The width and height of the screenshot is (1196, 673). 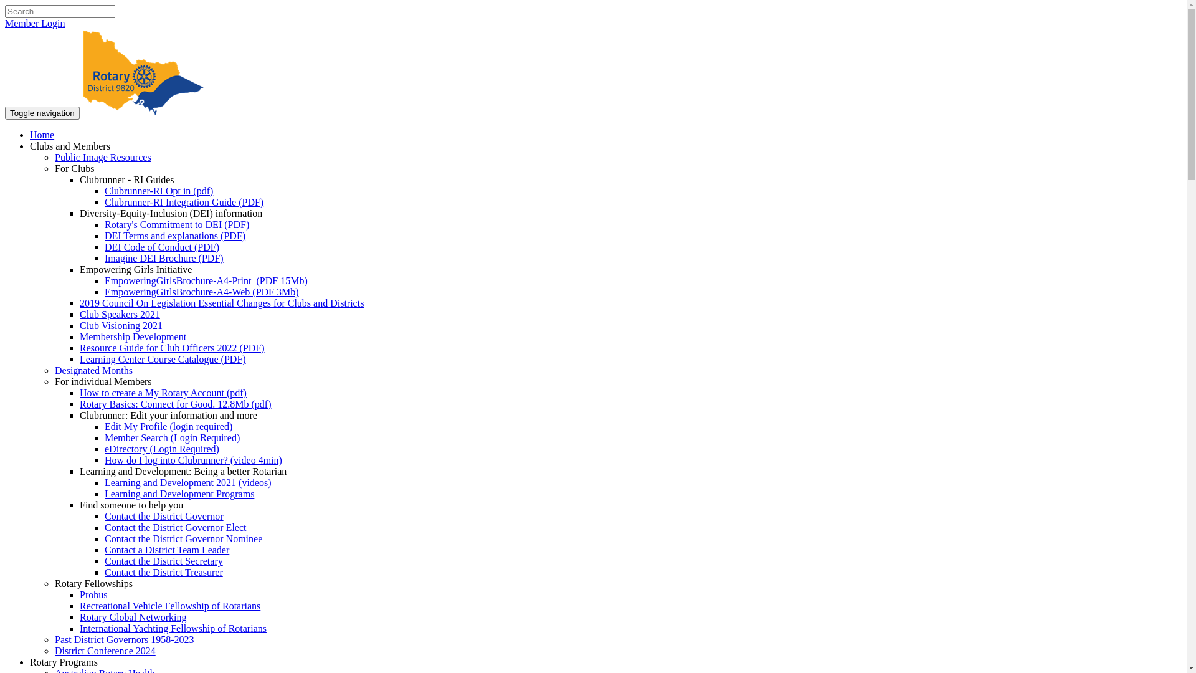 I want to click on Find someone to help you, so click(x=131, y=505).